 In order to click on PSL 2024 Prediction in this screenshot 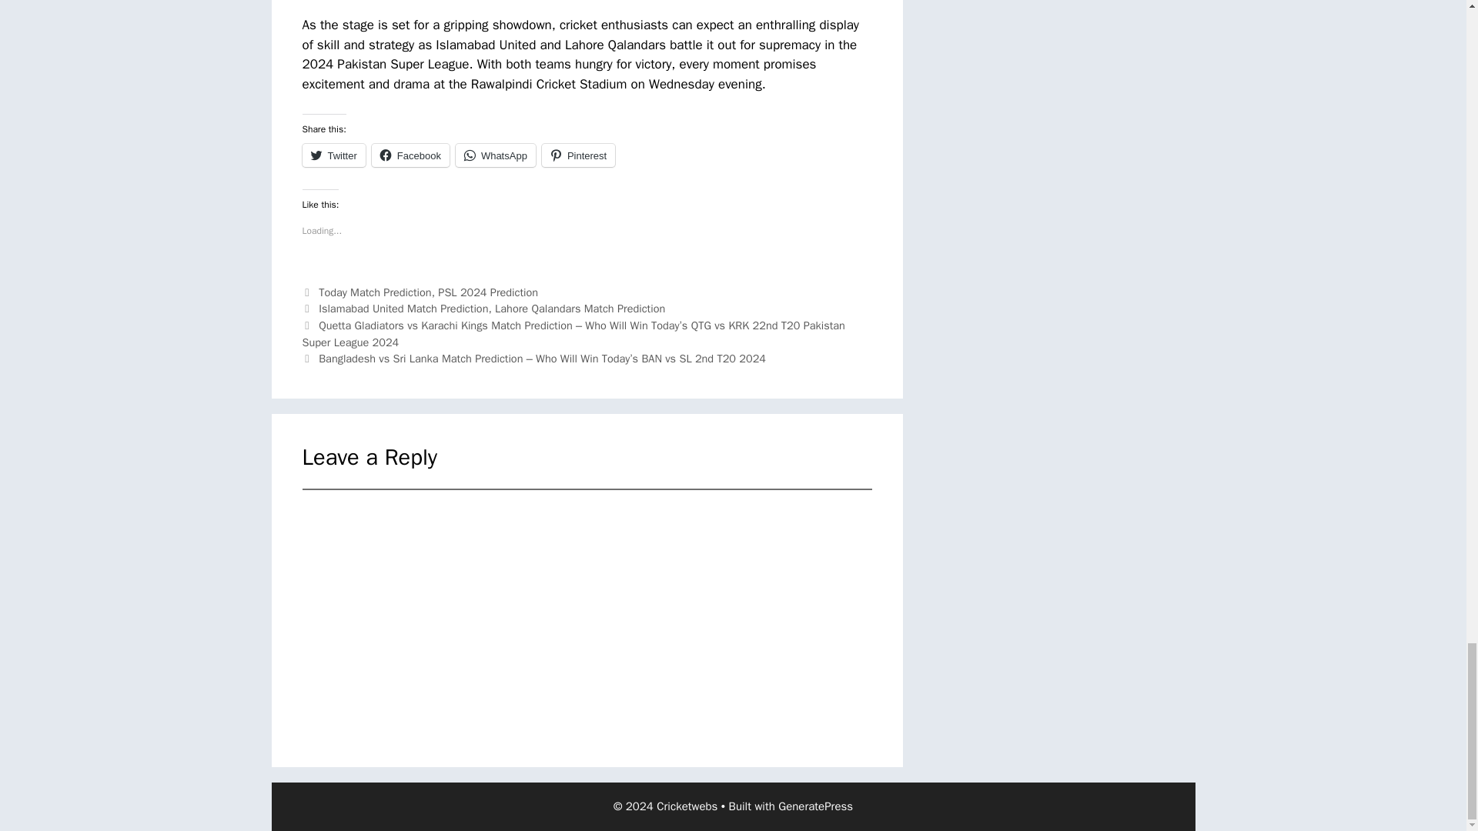, I will do `click(487, 292)`.